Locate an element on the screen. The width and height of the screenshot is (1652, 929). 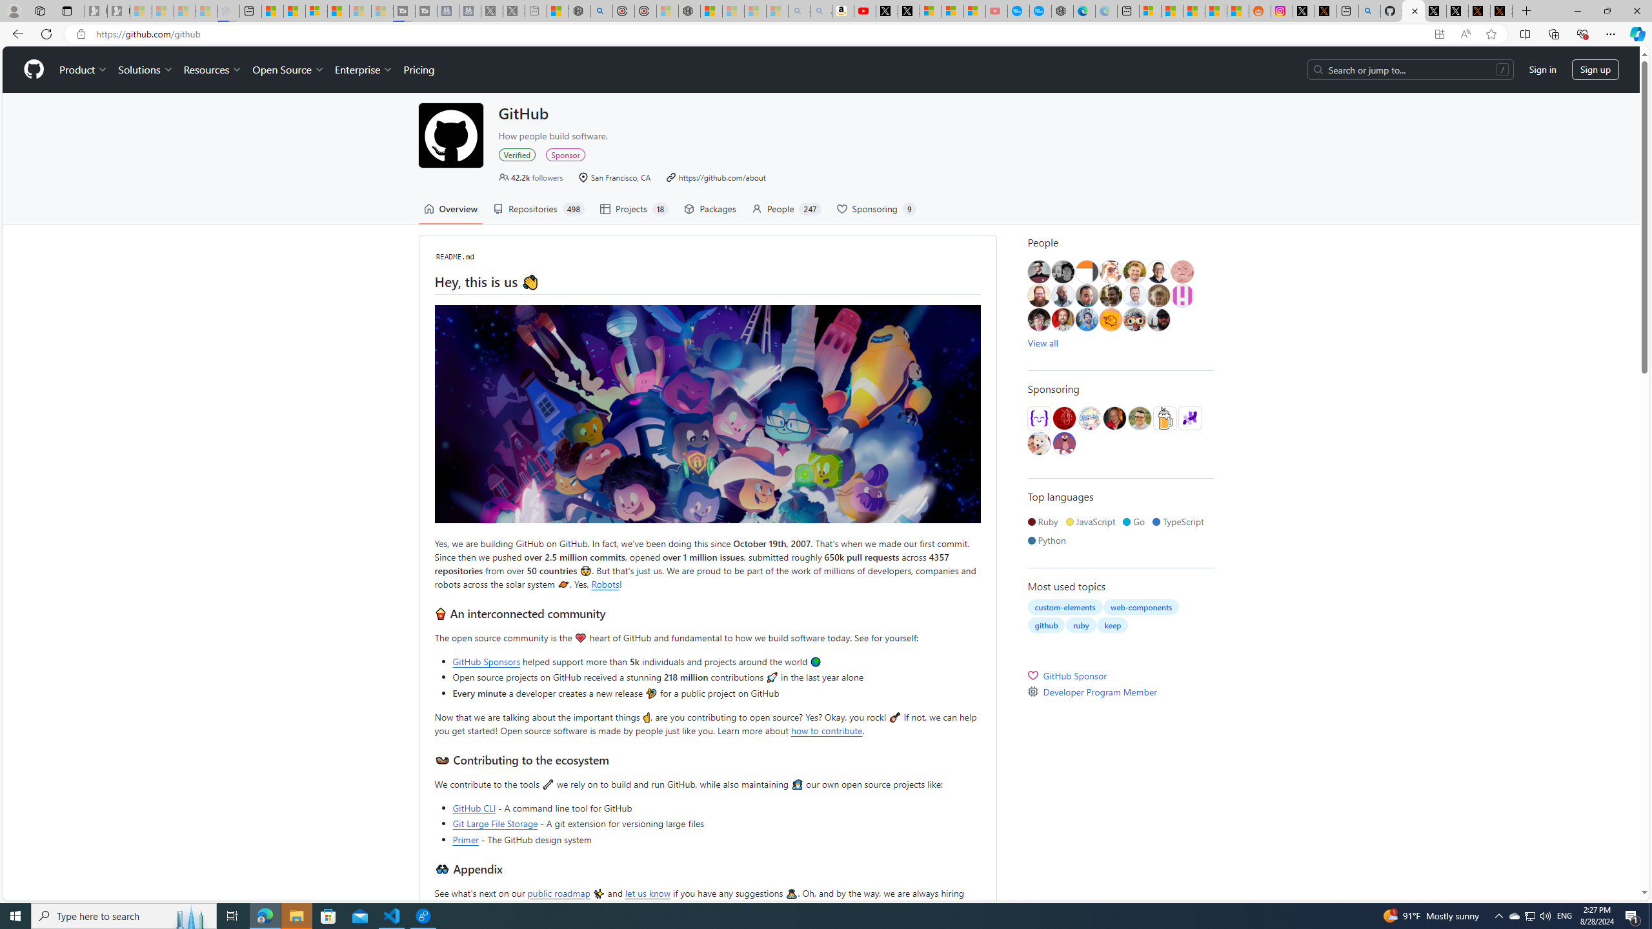
@kdaigle is located at coordinates (1158, 272).